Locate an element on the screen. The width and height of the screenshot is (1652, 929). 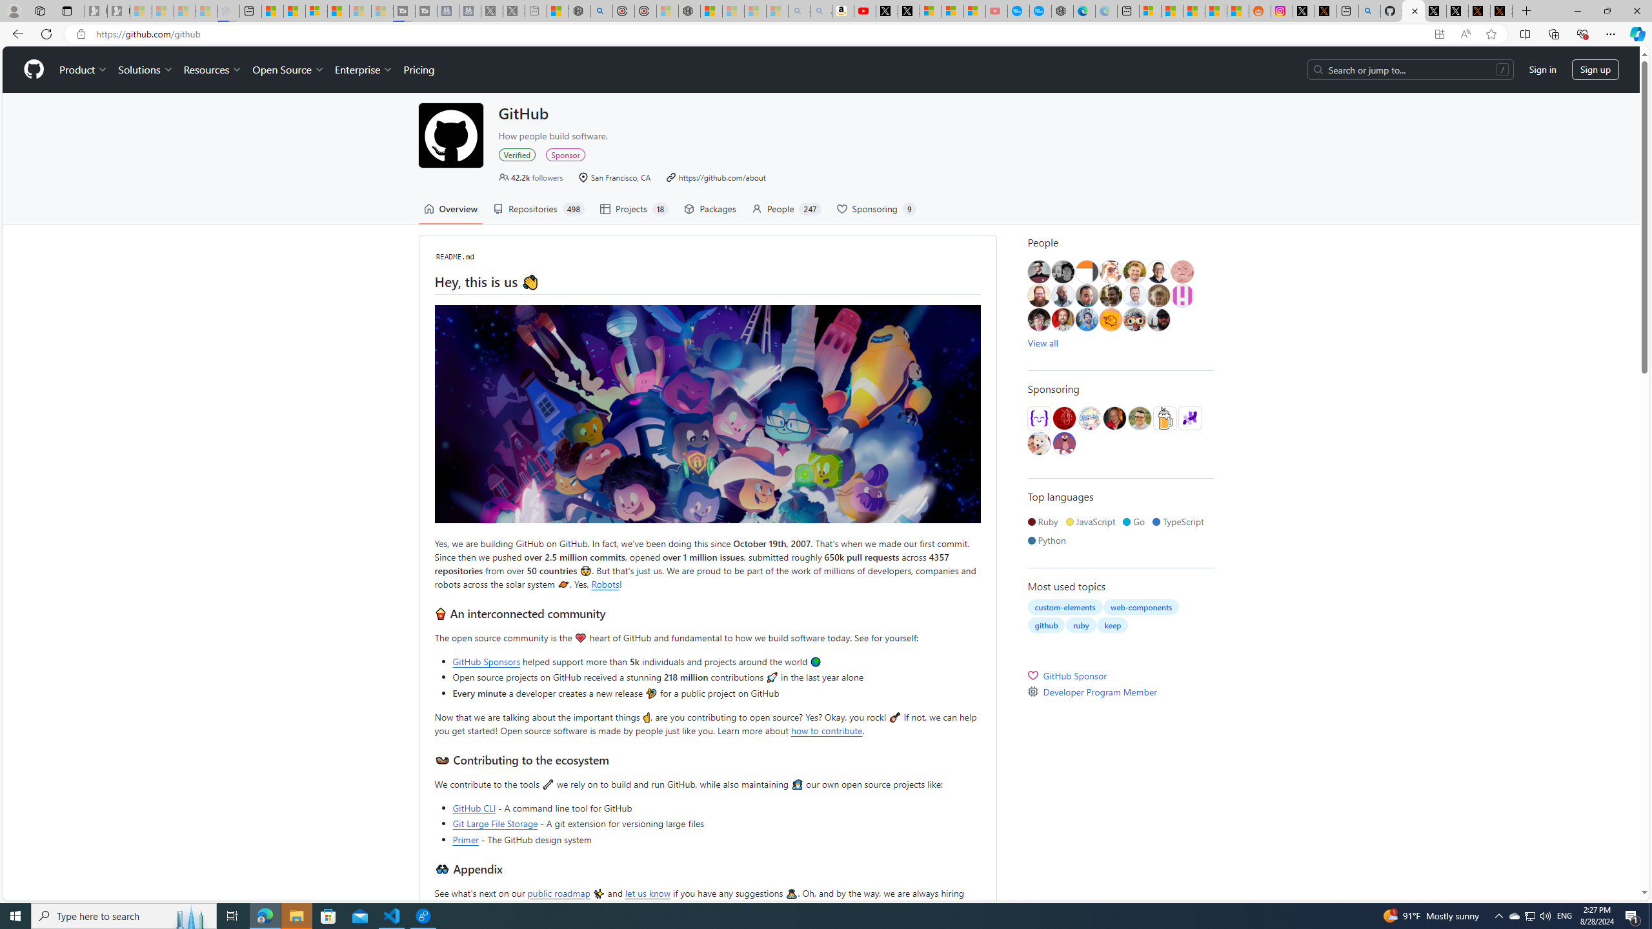
@kdaigle is located at coordinates (1158, 272).